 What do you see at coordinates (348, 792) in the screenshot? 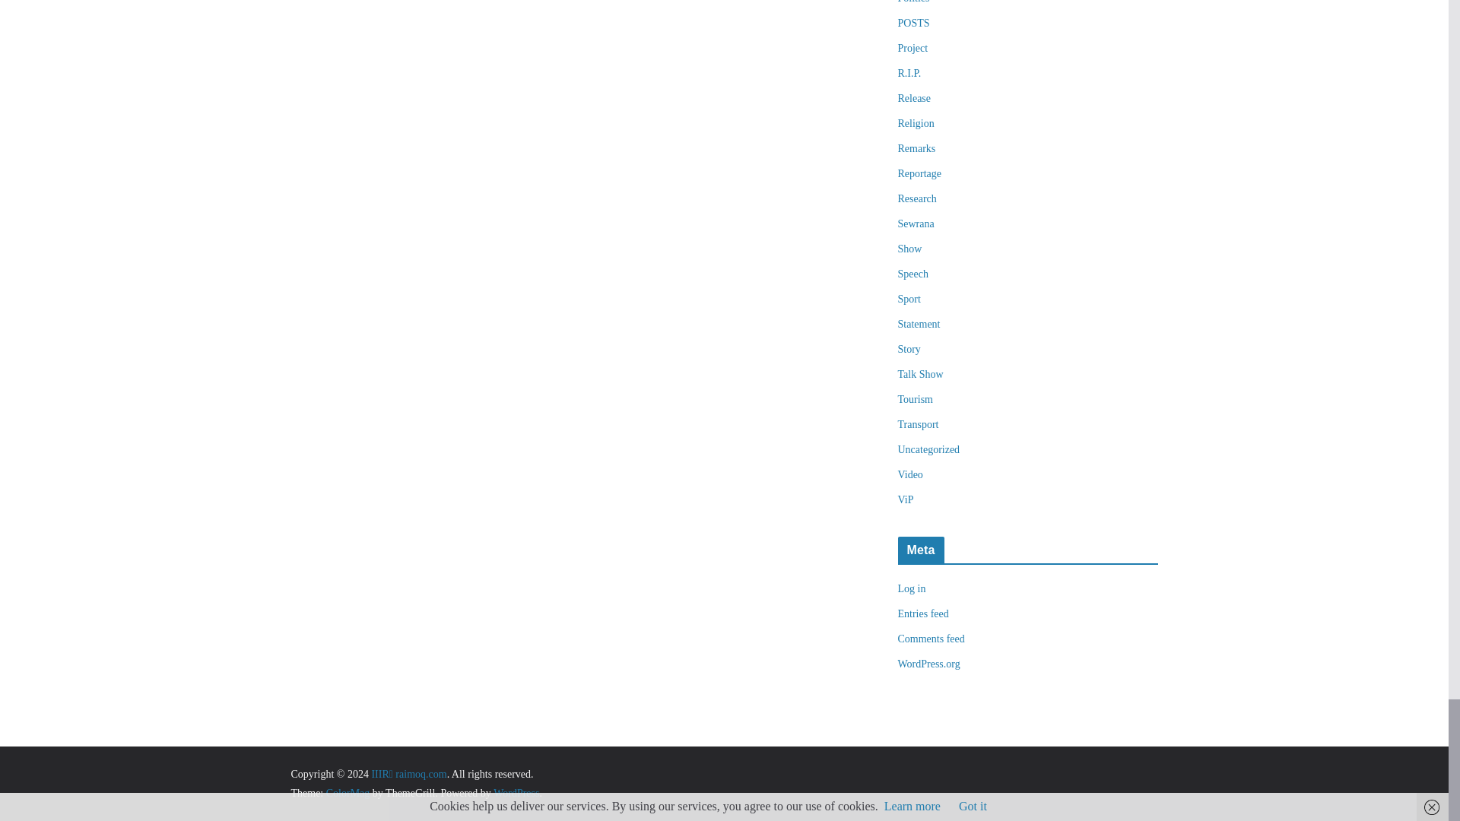
I see `ColorMag` at bounding box center [348, 792].